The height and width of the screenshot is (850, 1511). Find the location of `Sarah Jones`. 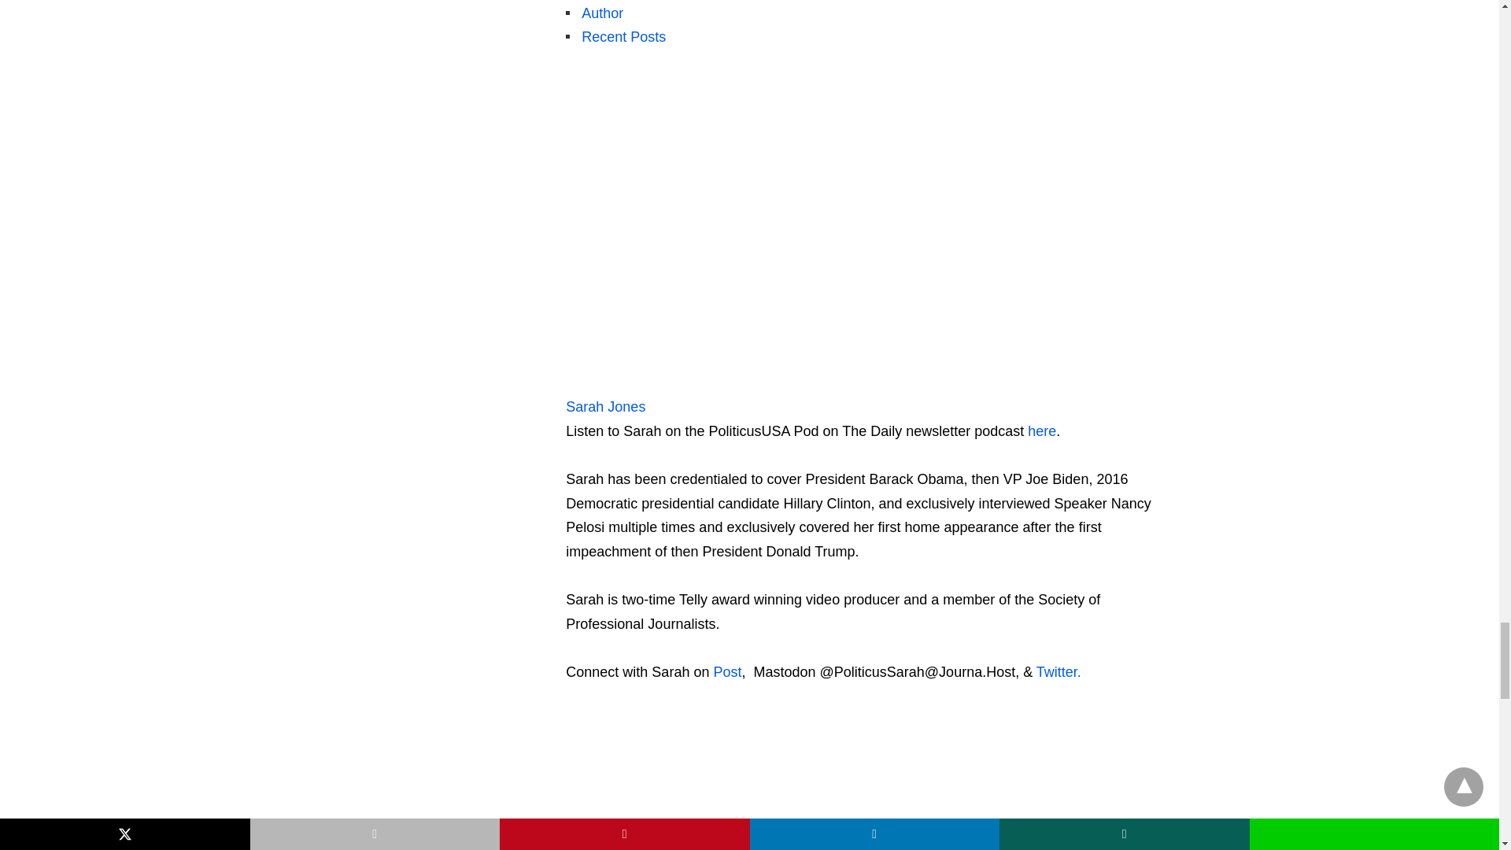

Sarah Jones is located at coordinates (664, 382).